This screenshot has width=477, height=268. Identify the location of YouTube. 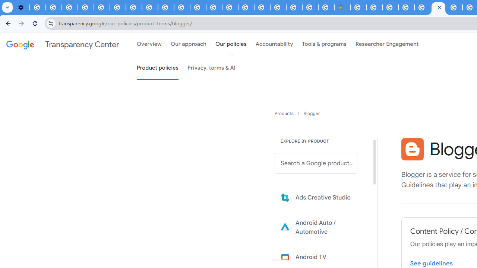
(118, 7).